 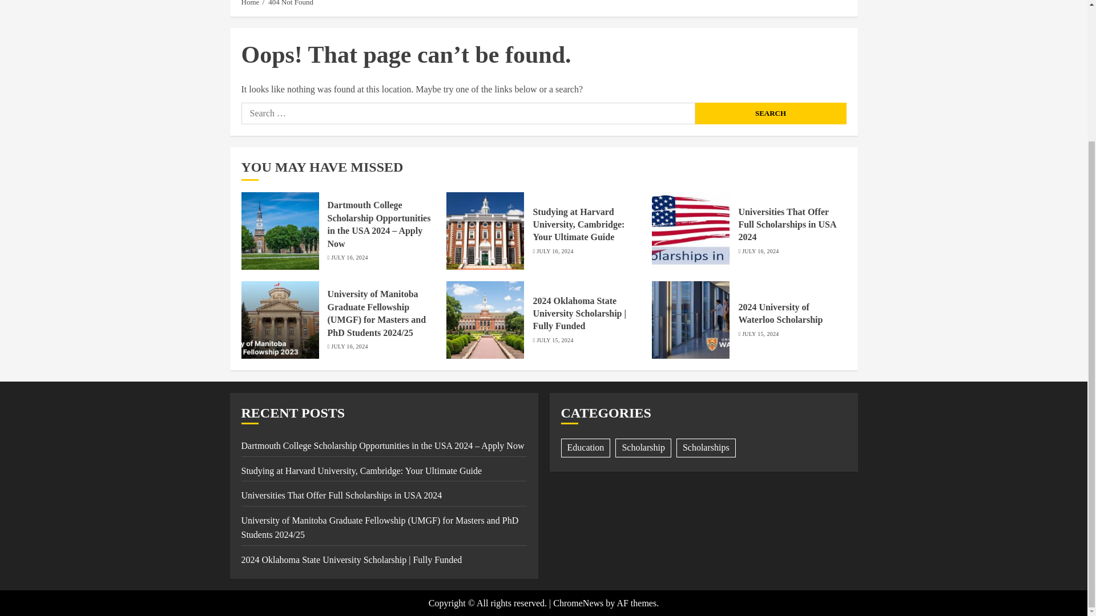 I want to click on Universities That Offer Full Scholarships in USA 2024, so click(x=341, y=495).